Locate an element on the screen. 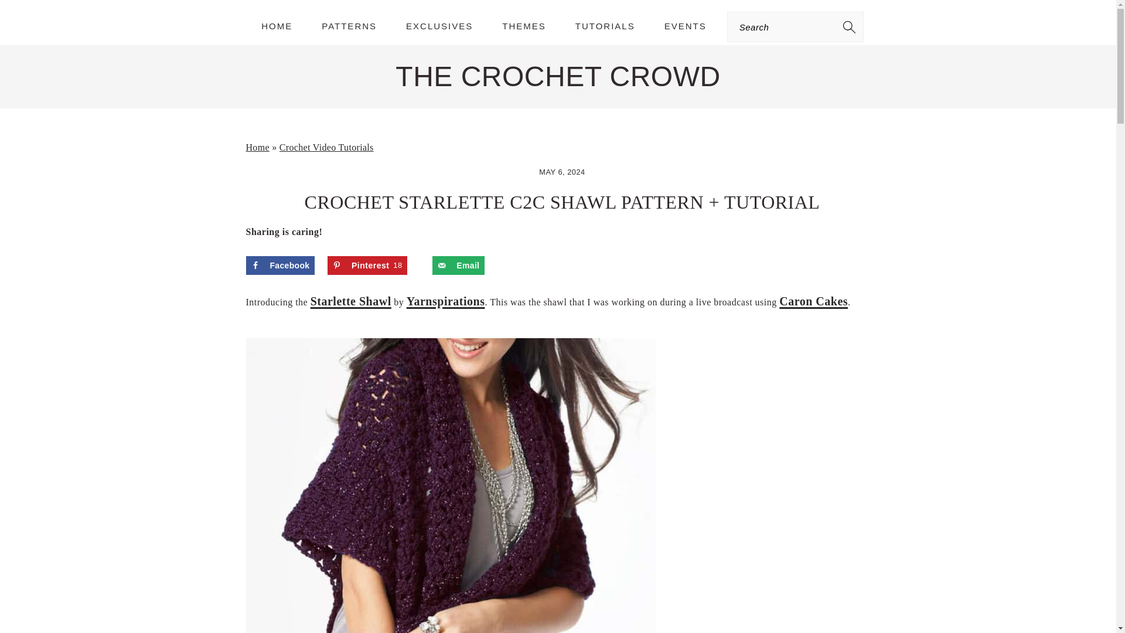 The width and height of the screenshot is (1125, 633). PATTERNS is located at coordinates (326, 148).